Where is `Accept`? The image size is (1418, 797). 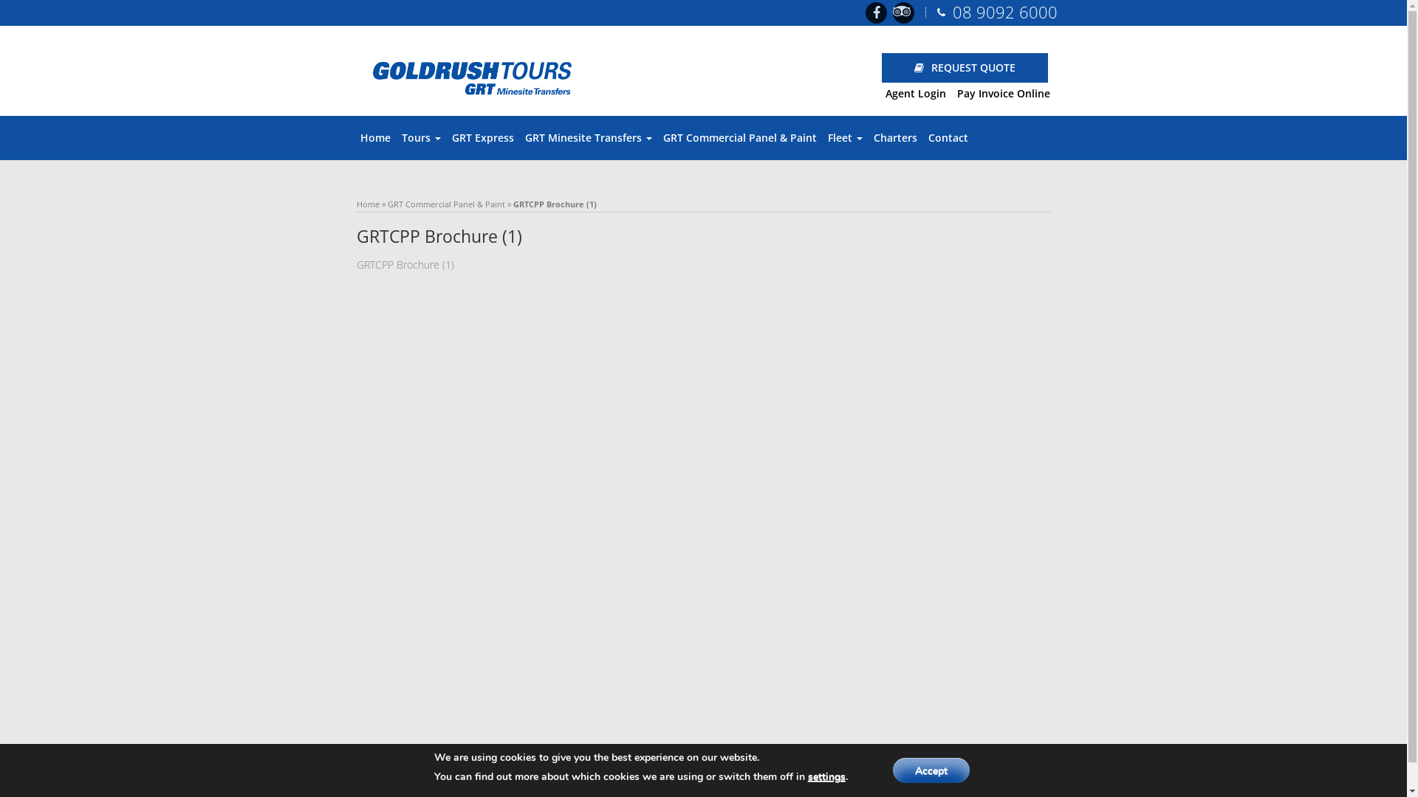 Accept is located at coordinates (931, 770).